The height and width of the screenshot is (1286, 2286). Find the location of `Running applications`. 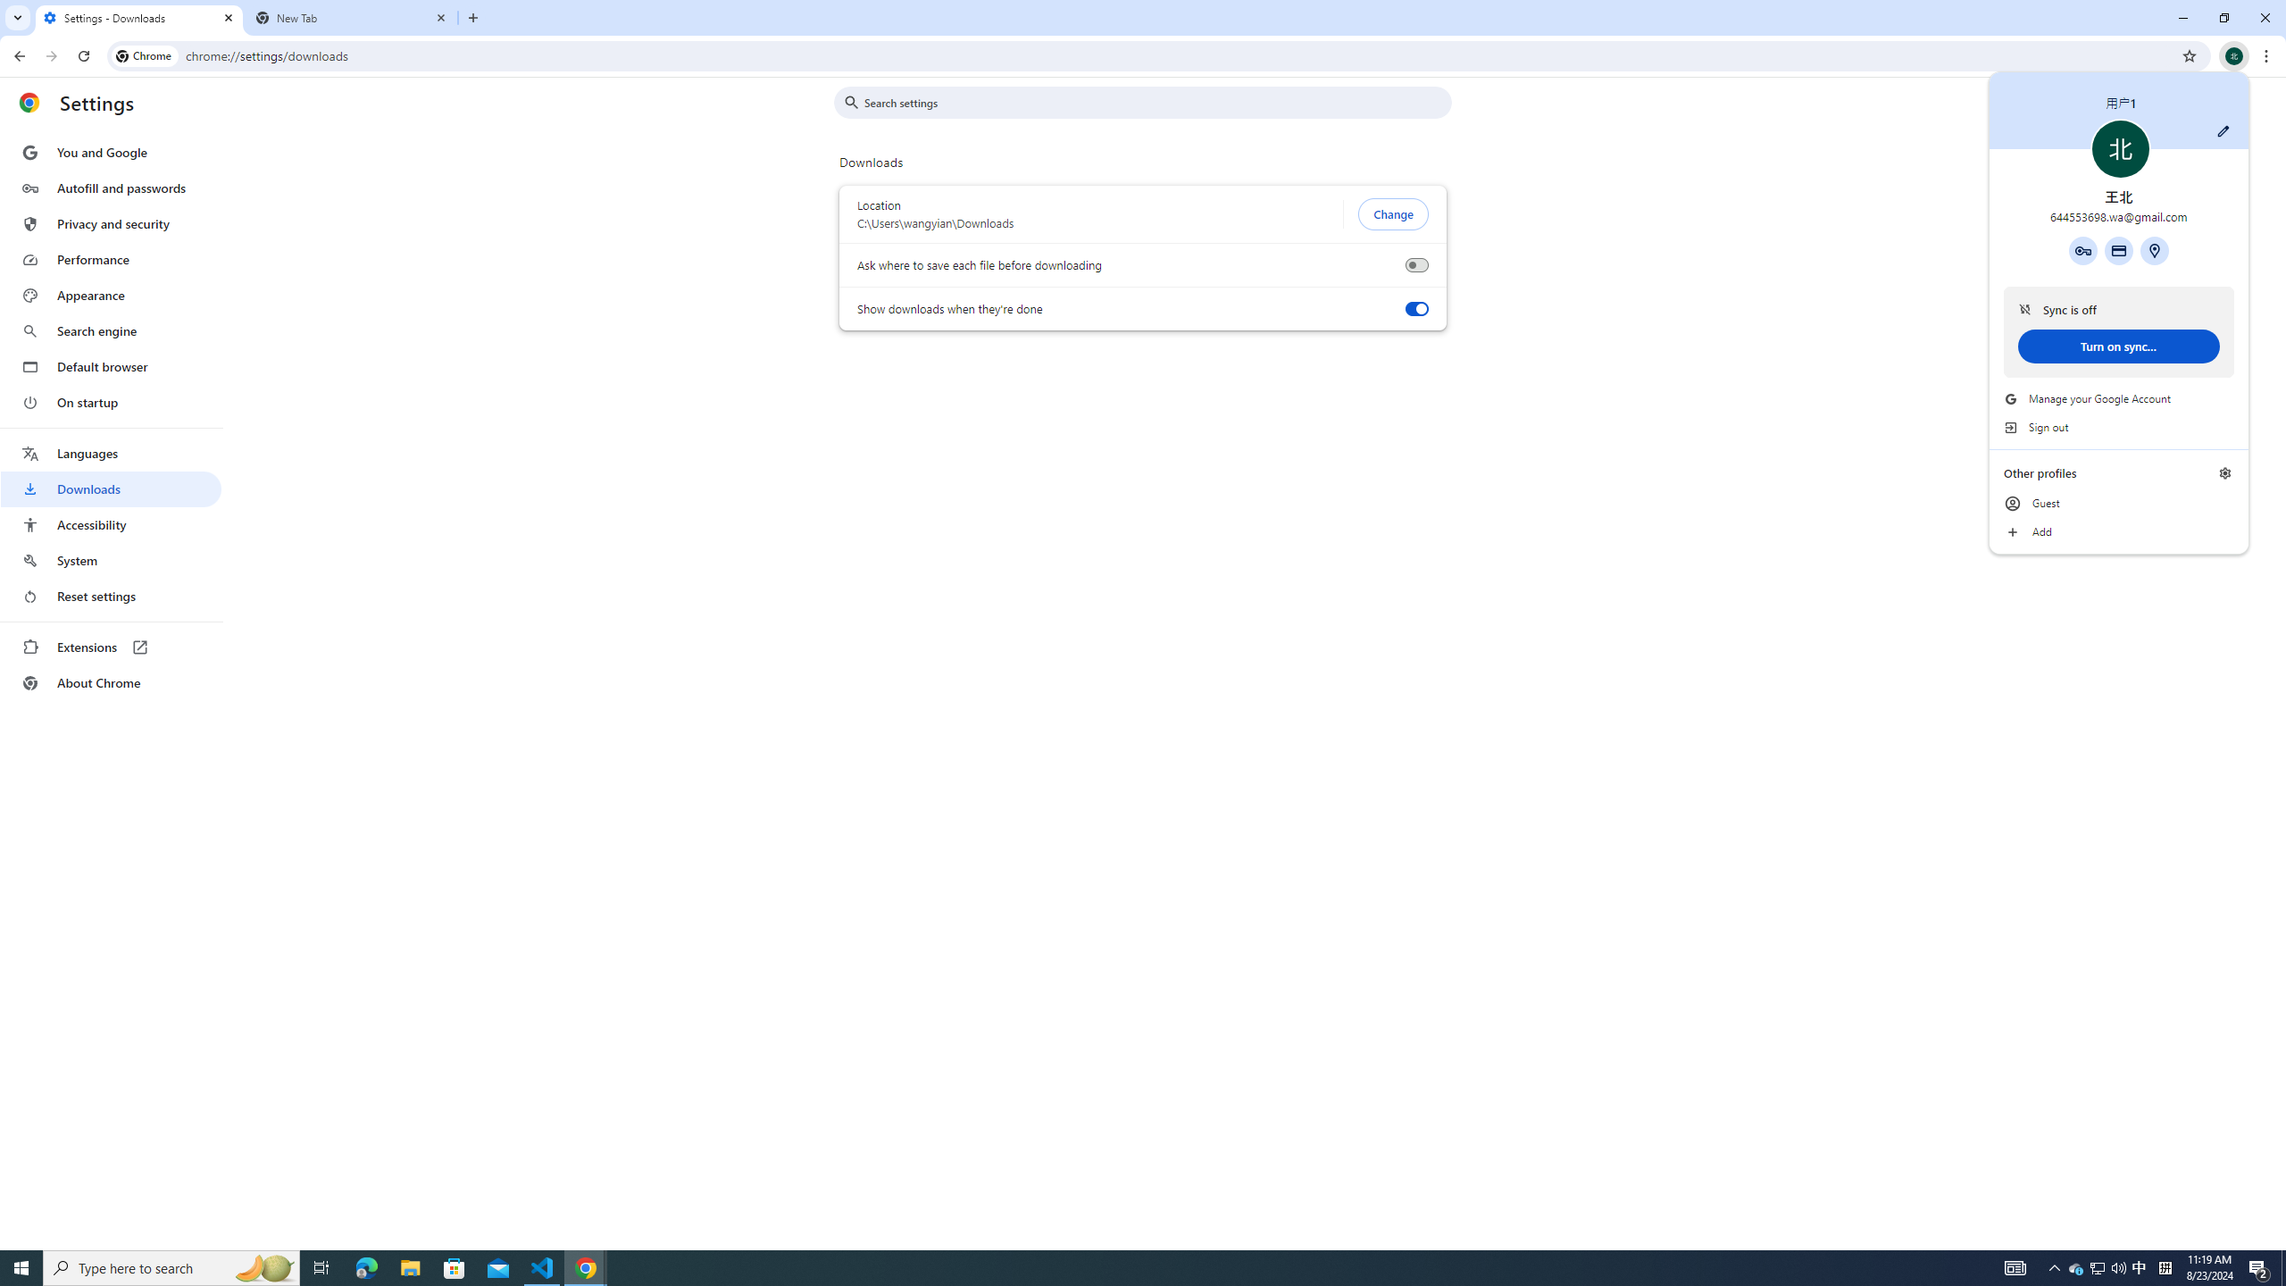

Running applications is located at coordinates (1100, 1268).